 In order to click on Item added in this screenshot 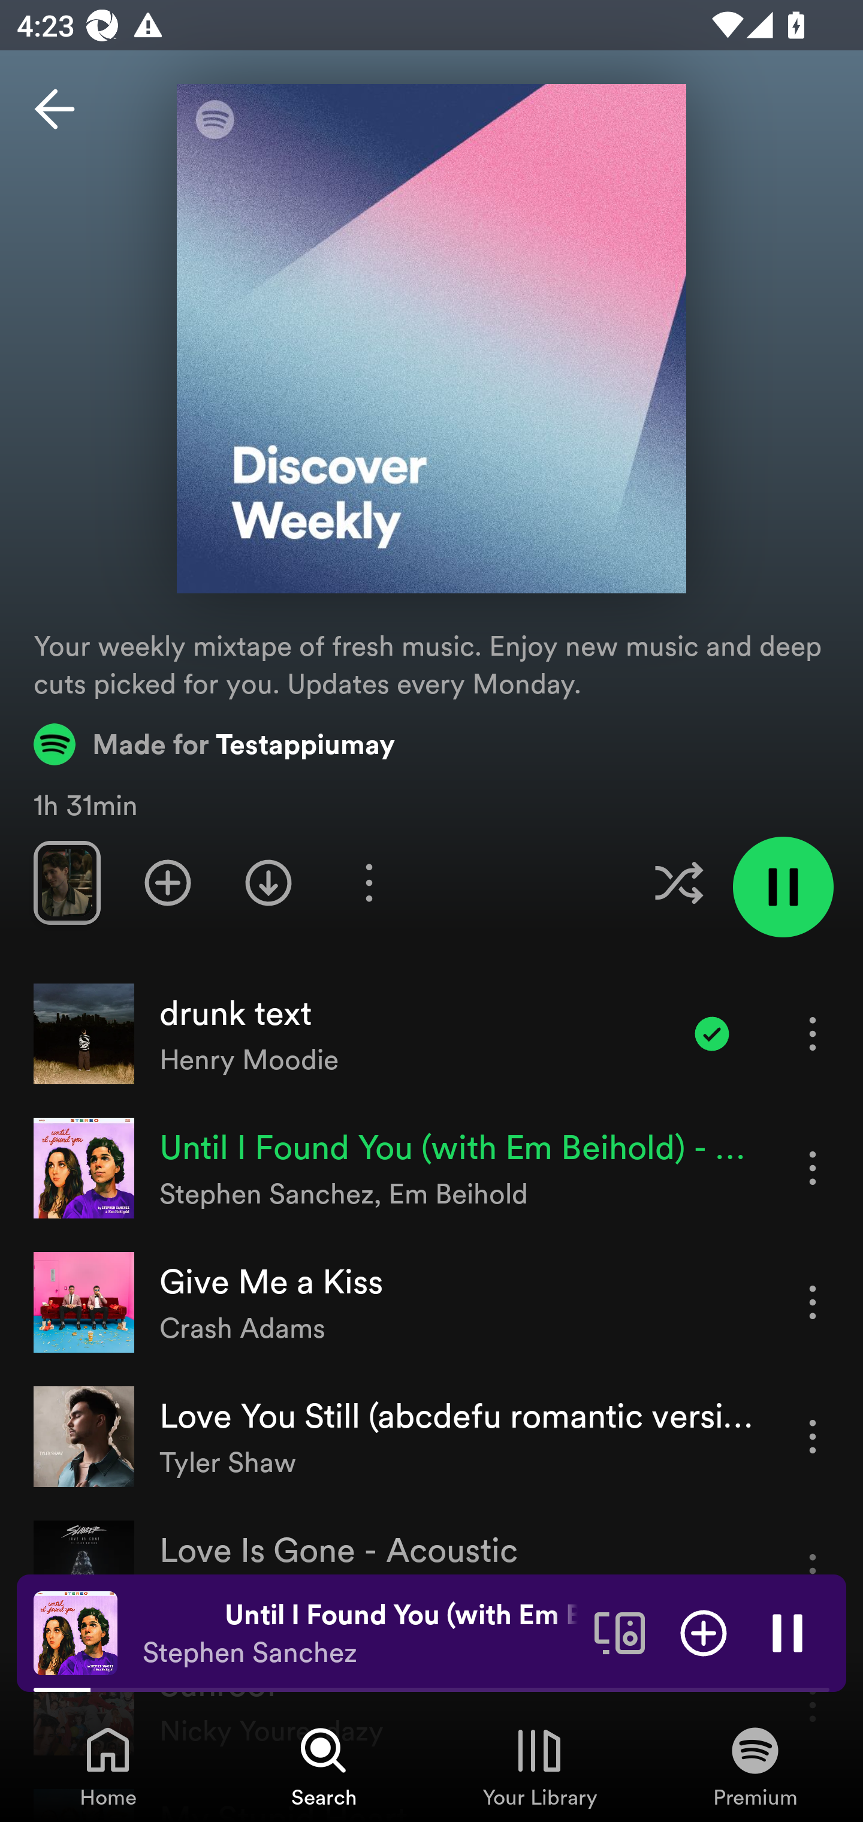, I will do `click(712, 1033)`.